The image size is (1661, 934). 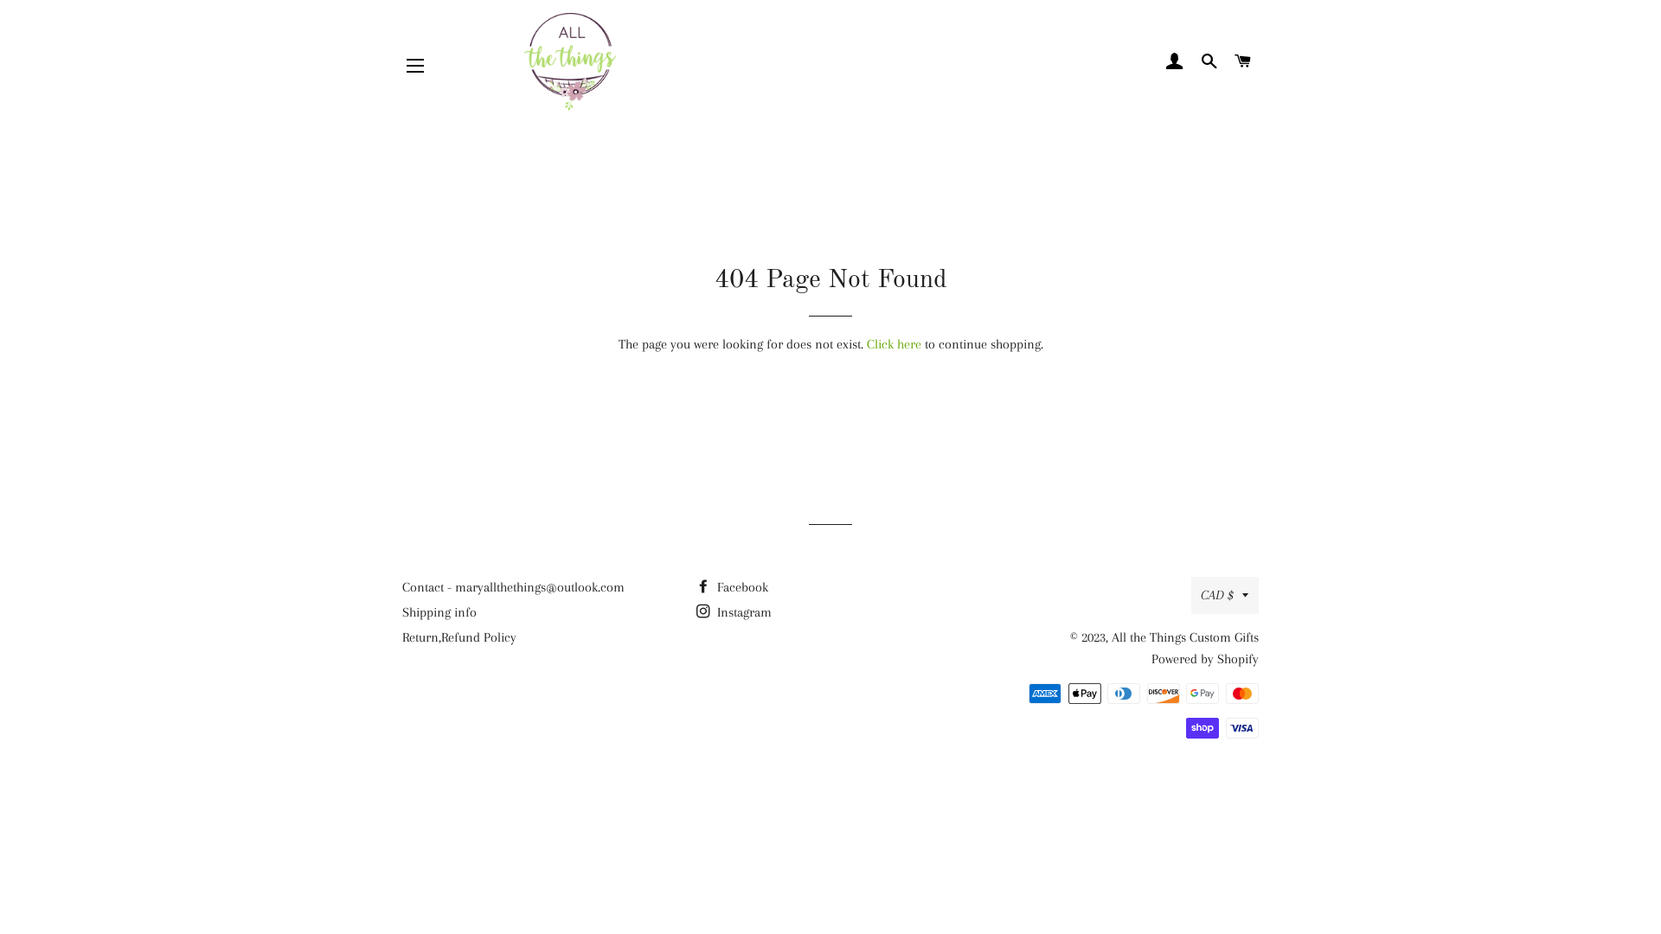 What do you see at coordinates (1244, 61) in the screenshot?
I see `CART` at bounding box center [1244, 61].